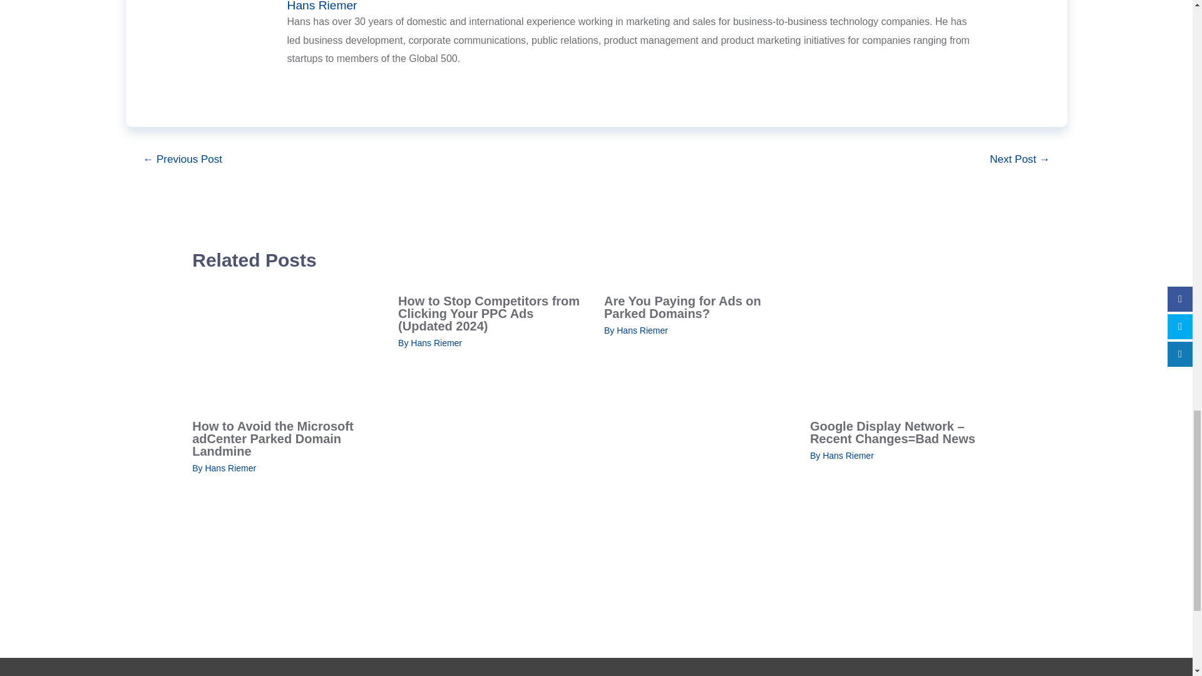  What do you see at coordinates (230, 468) in the screenshot?
I see `View all posts by Hans Riemer` at bounding box center [230, 468].